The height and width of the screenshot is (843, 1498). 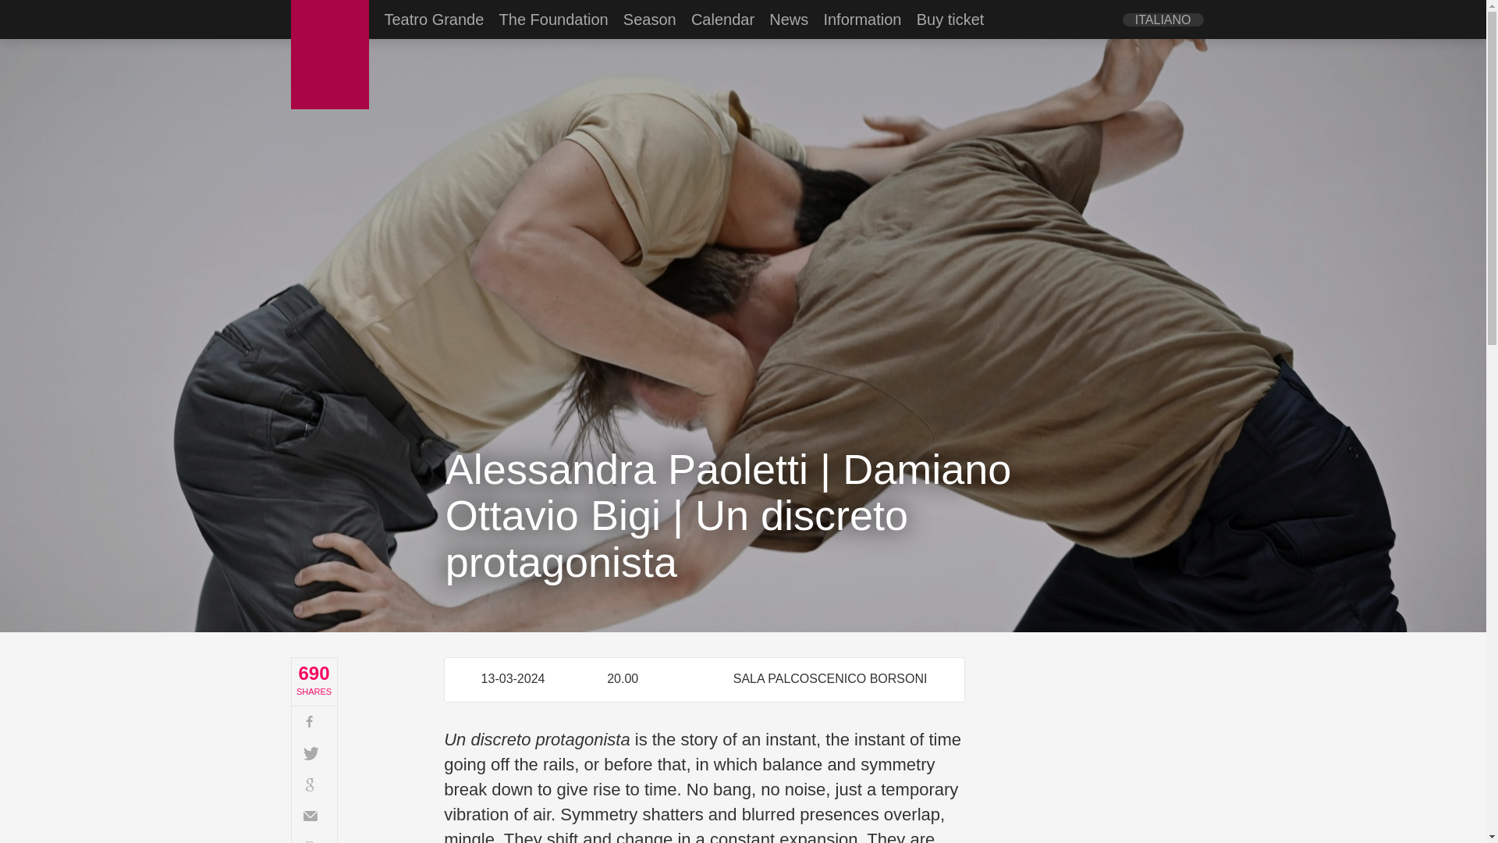 I want to click on News, so click(x=789, y=19).